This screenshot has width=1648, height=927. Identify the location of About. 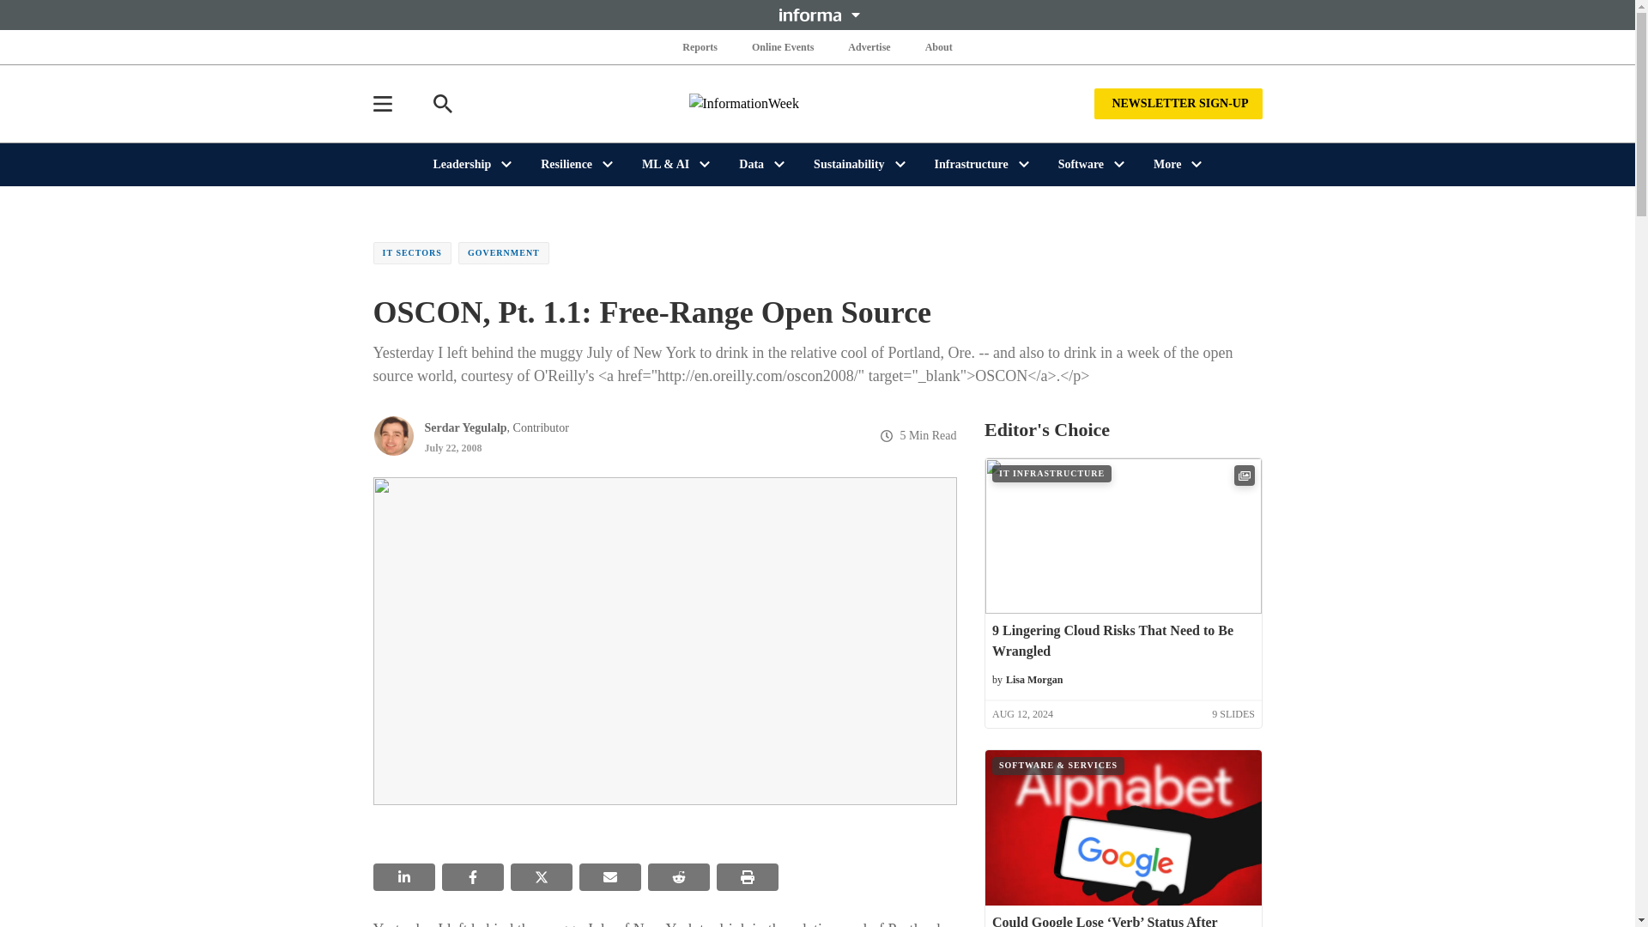
(938, 46).